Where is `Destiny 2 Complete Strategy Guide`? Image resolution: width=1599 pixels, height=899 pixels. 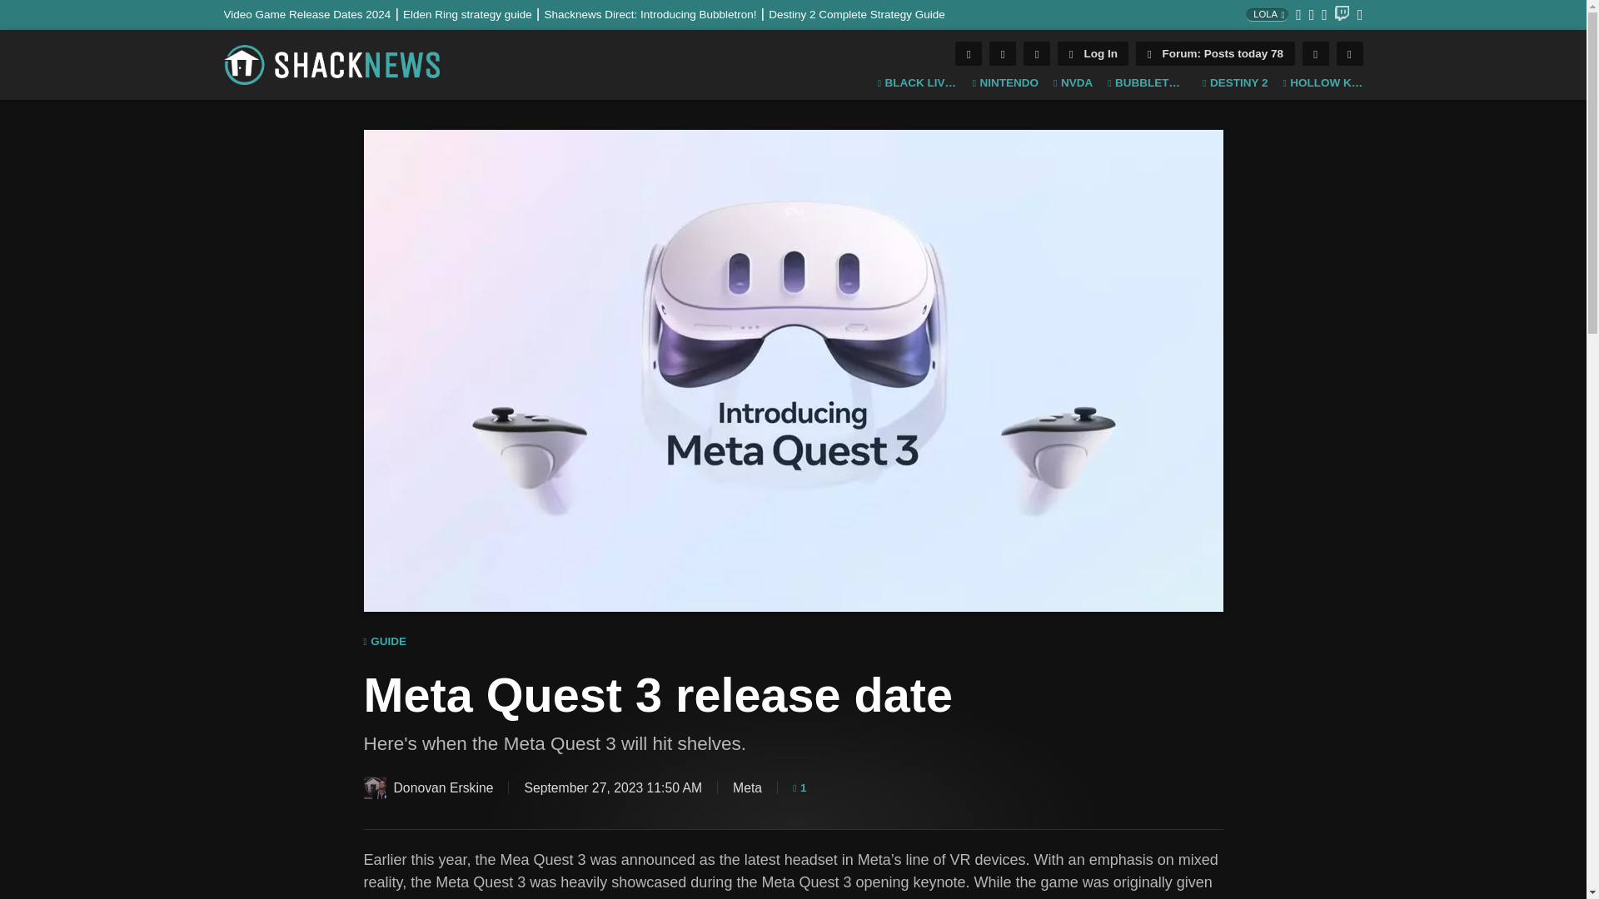
Destiny 2 Complete Strategy Guide is located at coordinates (856, 13).